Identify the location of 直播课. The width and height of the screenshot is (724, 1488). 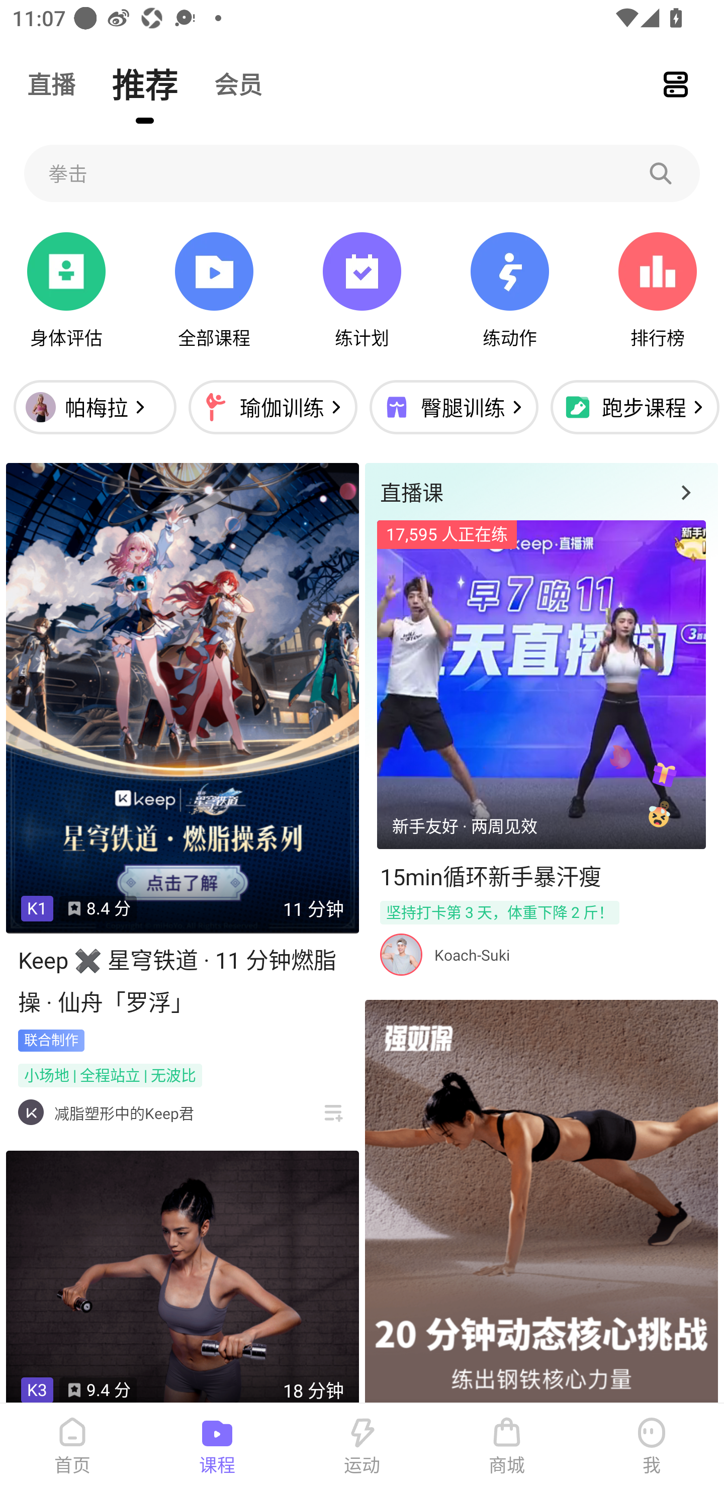
(541, 492).